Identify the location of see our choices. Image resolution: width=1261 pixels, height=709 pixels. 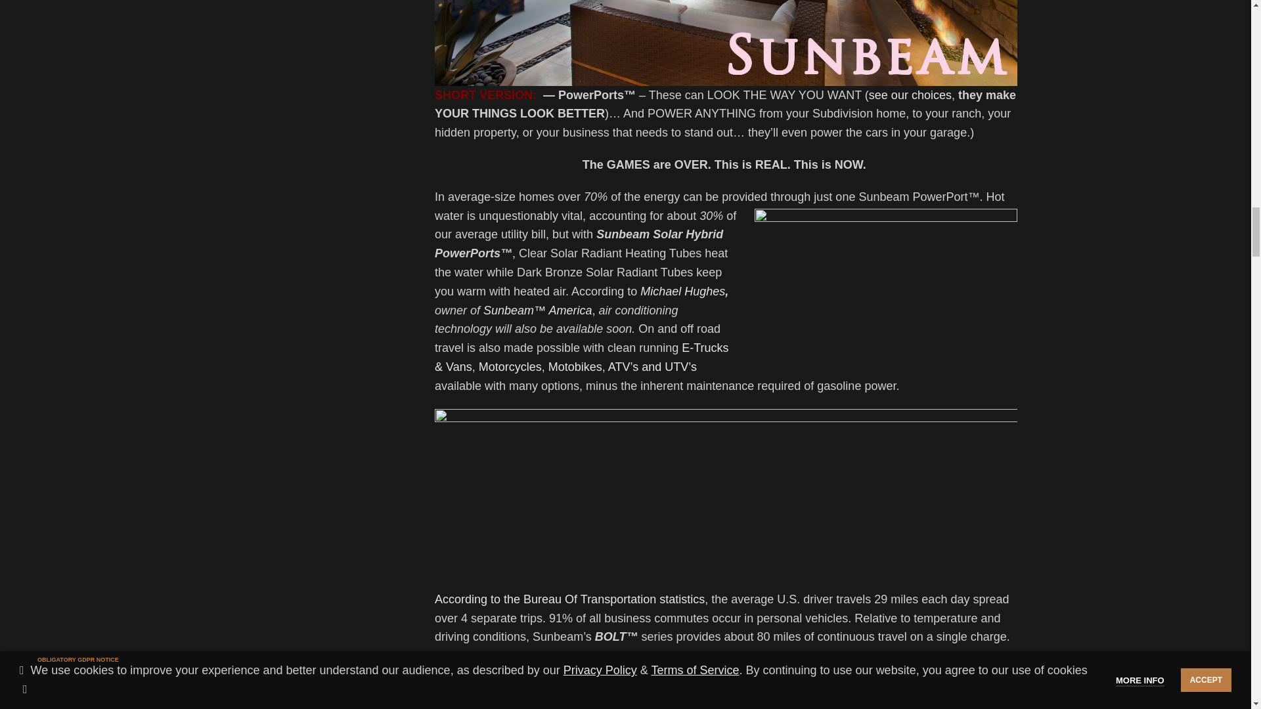
(910, 95).